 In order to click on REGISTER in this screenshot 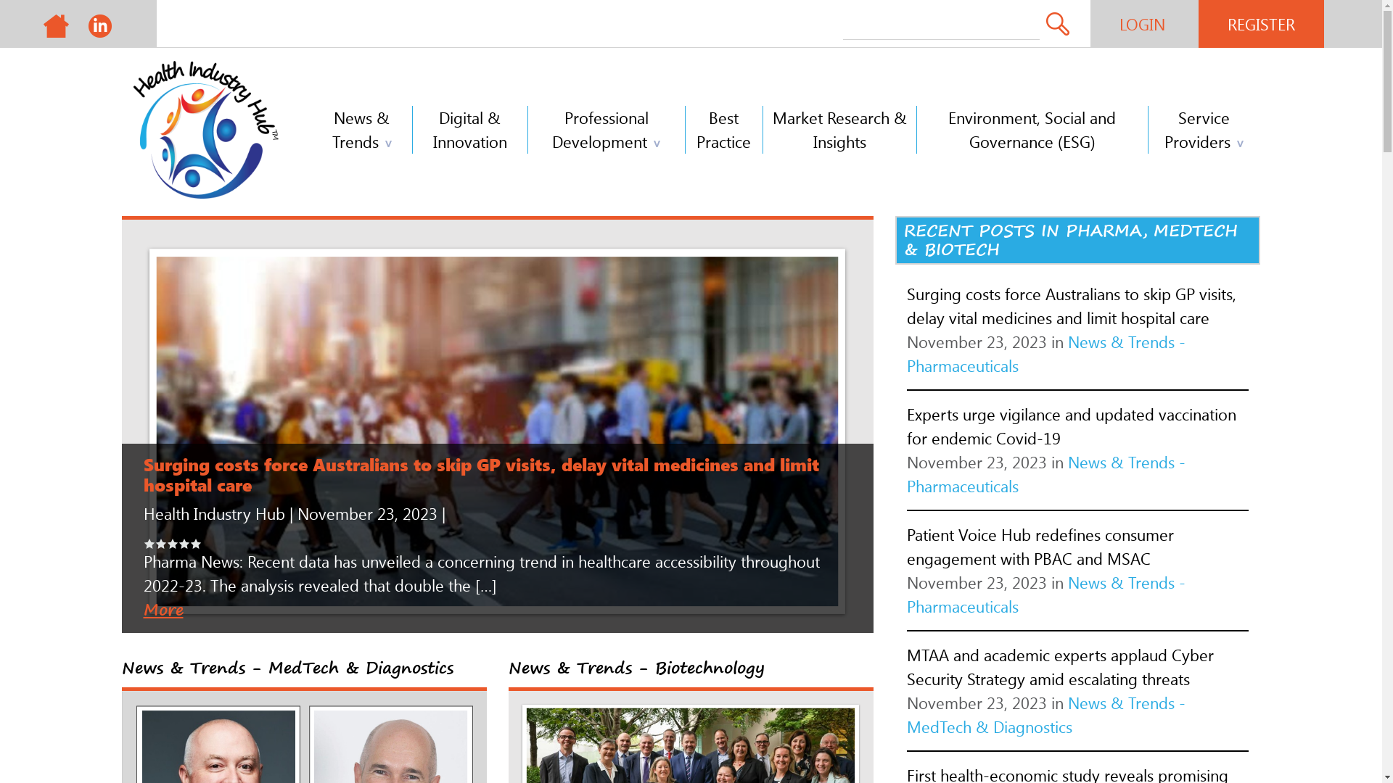, I will do `click(1261, 24)`.